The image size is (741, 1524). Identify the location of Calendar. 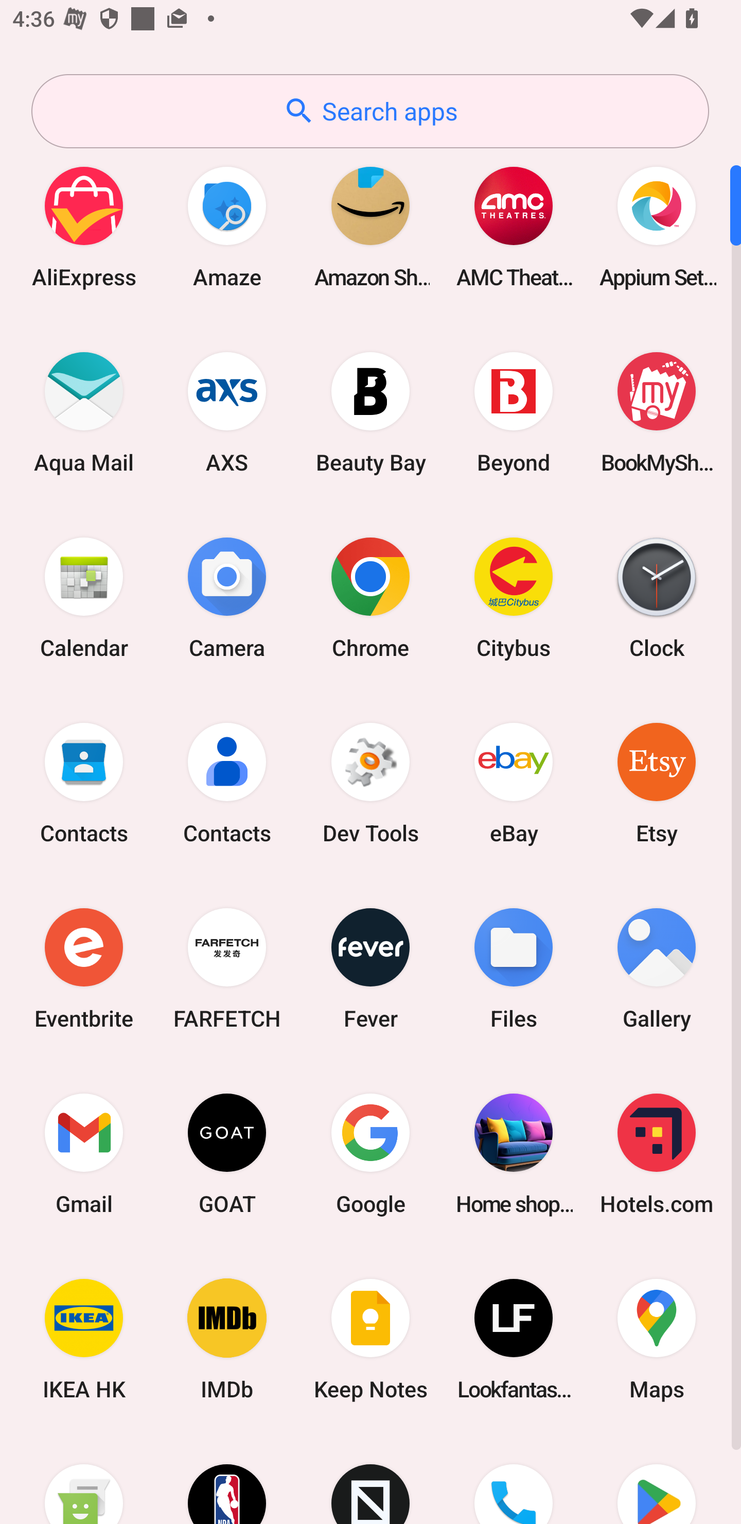
(84, 597).